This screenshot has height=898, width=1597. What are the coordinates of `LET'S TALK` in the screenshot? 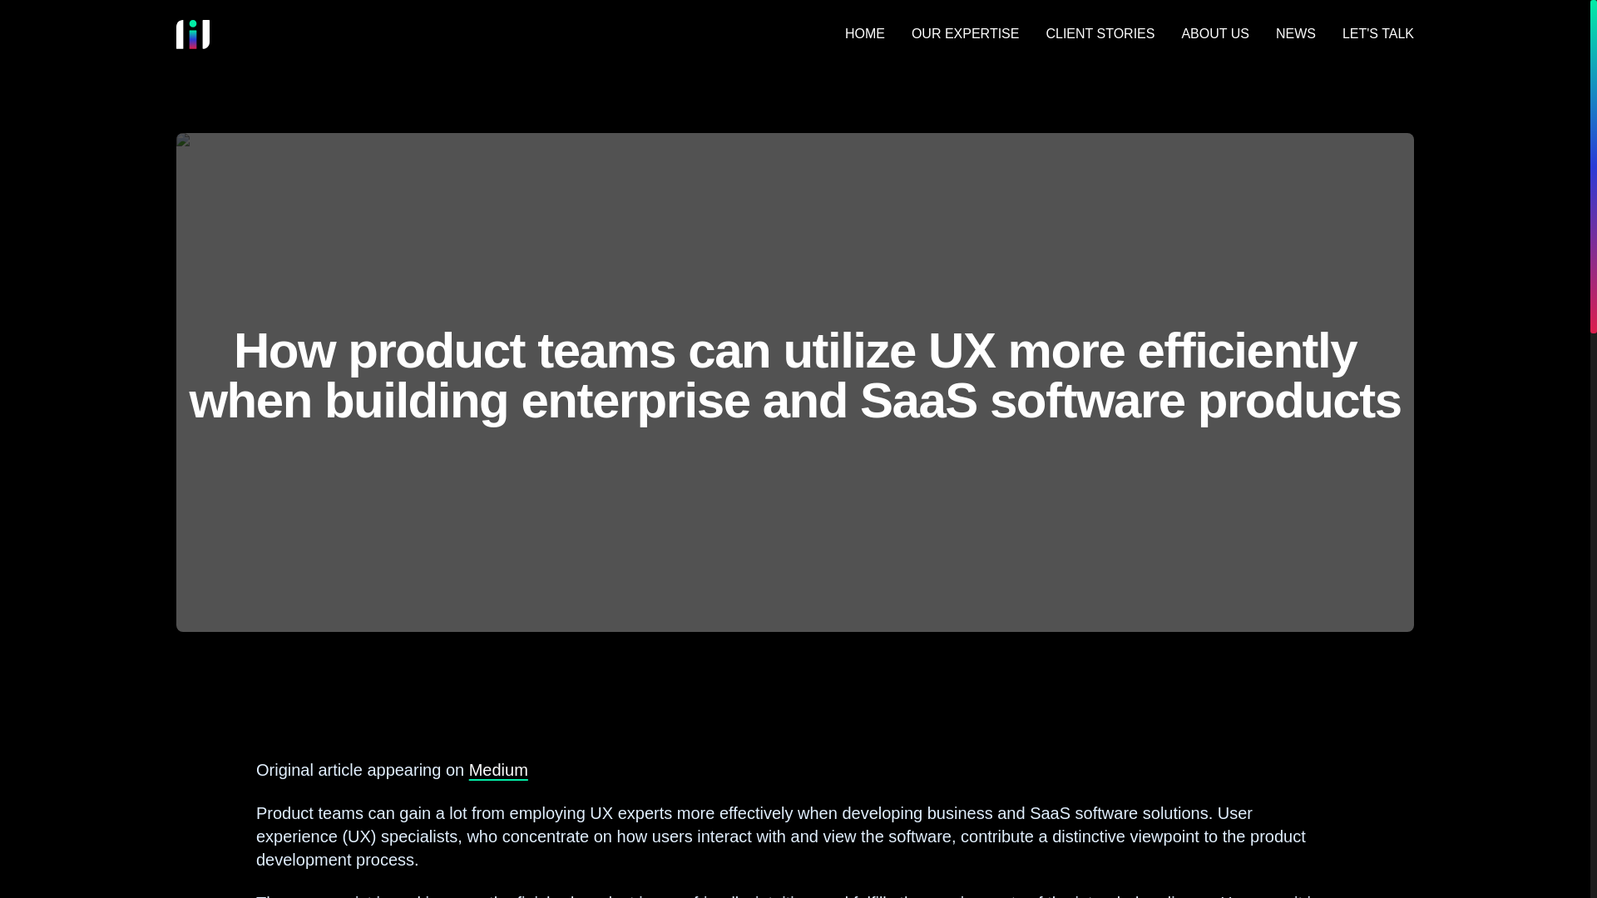 It's located at (1377, 33).